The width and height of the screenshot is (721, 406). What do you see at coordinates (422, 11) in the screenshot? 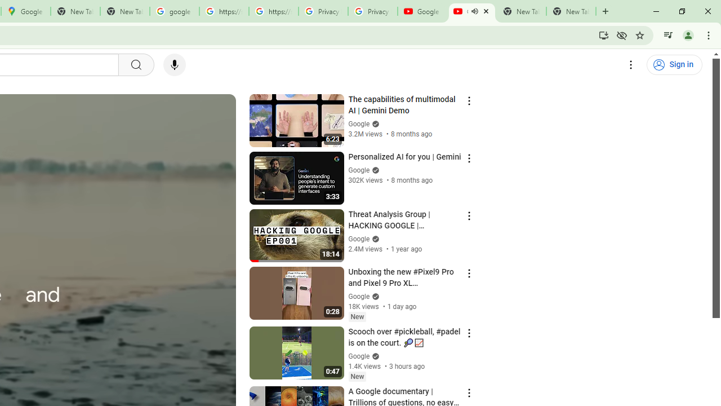
I see `Google - YouTube` at bounding box center [422, 11].